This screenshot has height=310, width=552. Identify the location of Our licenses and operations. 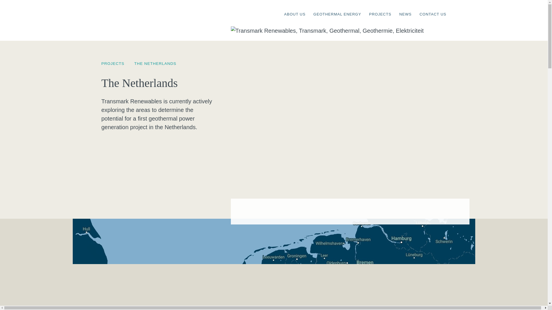
(380, 9).